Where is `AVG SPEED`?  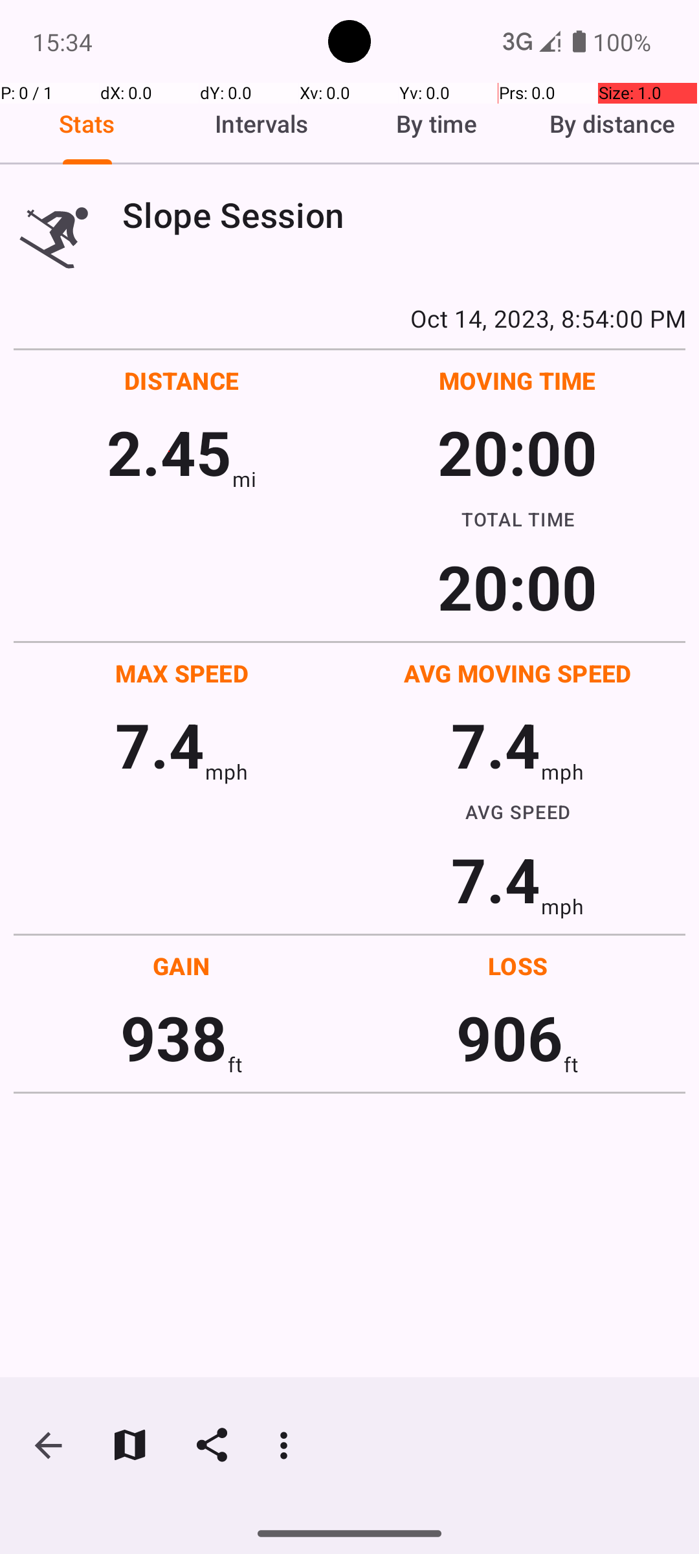 AVG SPEED is located at coordinates (518, 812).